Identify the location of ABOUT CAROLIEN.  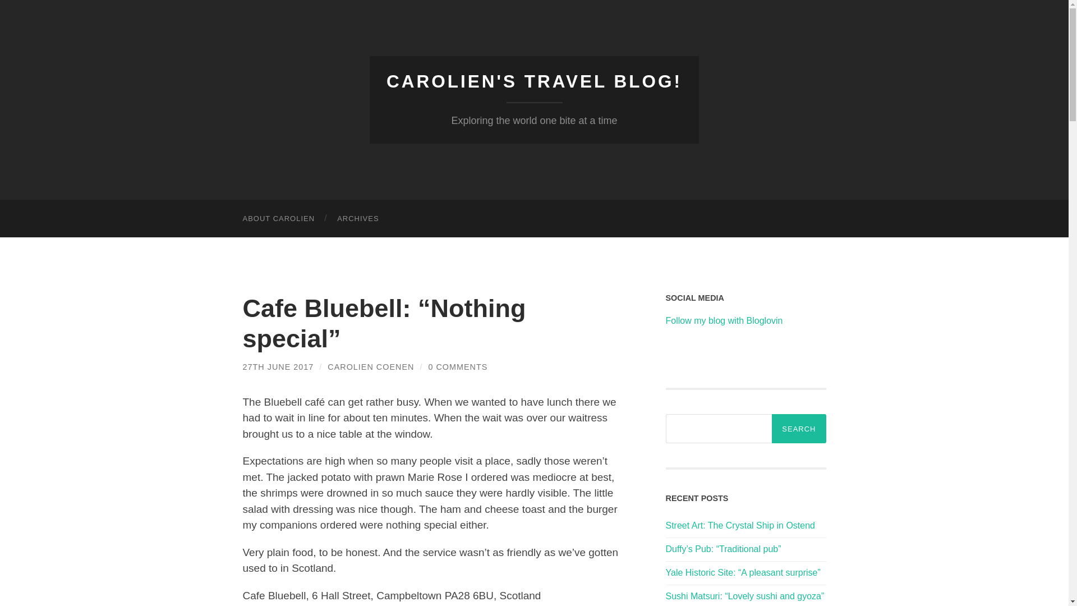
(278, 219).